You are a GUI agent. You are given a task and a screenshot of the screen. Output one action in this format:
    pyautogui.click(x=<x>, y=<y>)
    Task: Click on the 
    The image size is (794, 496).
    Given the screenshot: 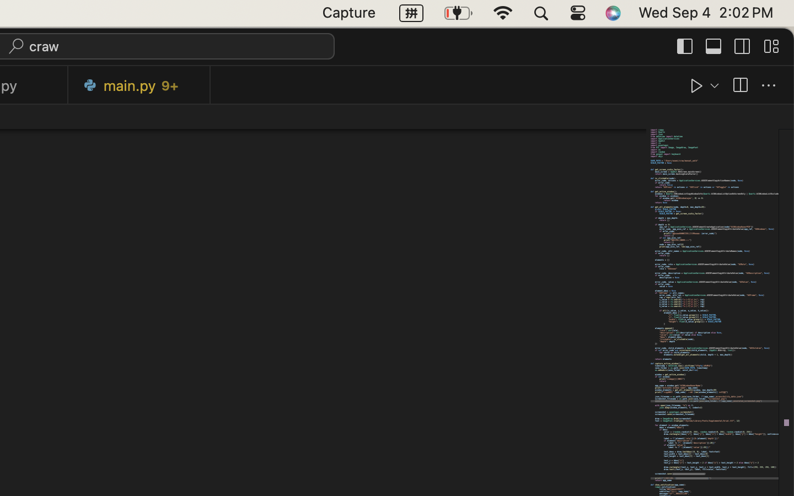 What is the action you would take?
    pyautogui.click(x=743, y=46)
    